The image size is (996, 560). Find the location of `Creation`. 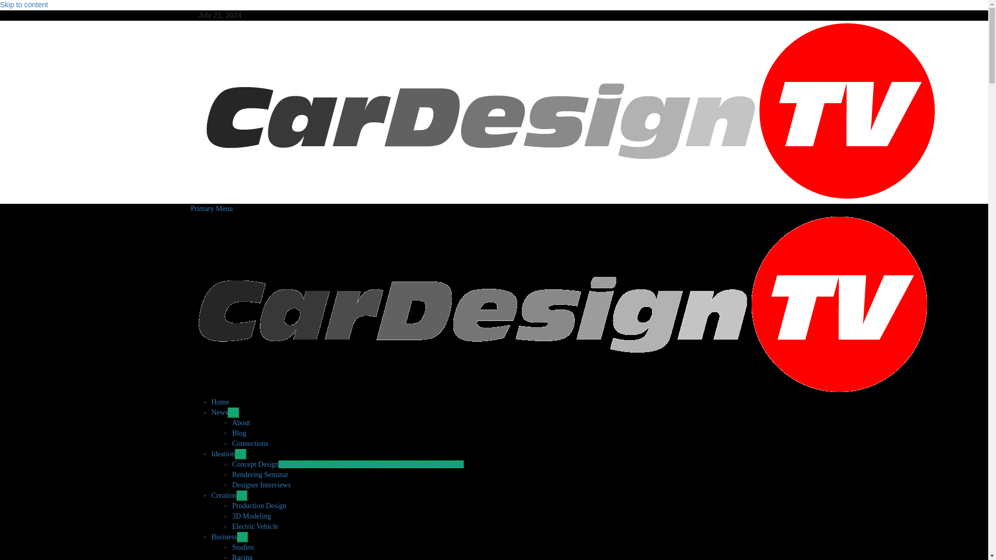

Creation is located at coordinates (229, 496).